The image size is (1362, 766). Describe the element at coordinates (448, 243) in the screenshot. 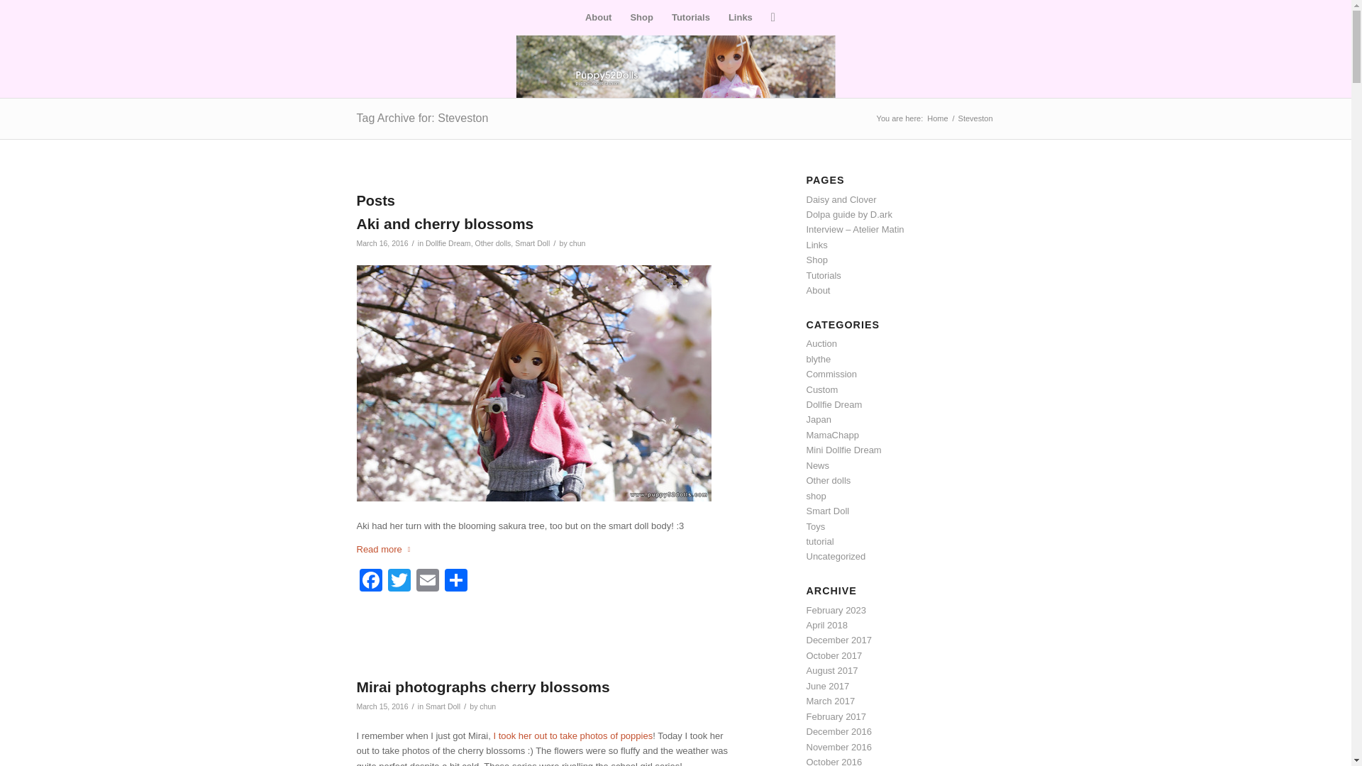

I see `Dollfie Dream` at that location.